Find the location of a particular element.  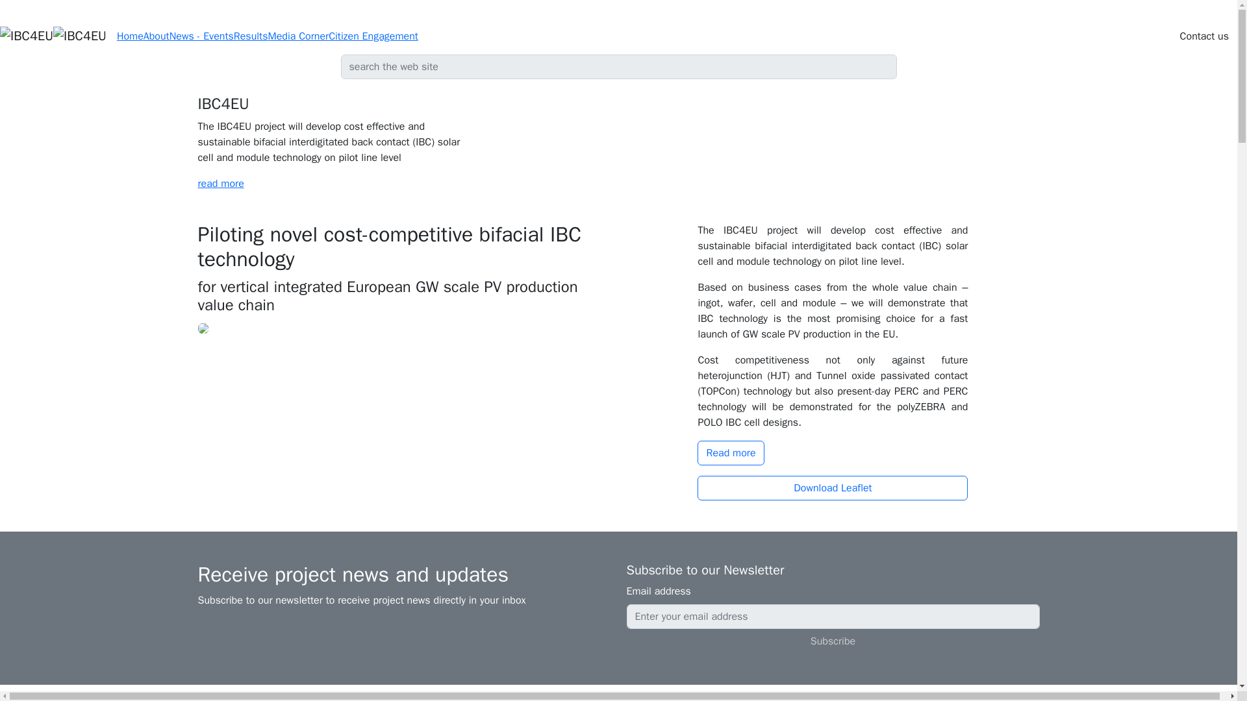

Contact us is located at coordinates (1204, 36).